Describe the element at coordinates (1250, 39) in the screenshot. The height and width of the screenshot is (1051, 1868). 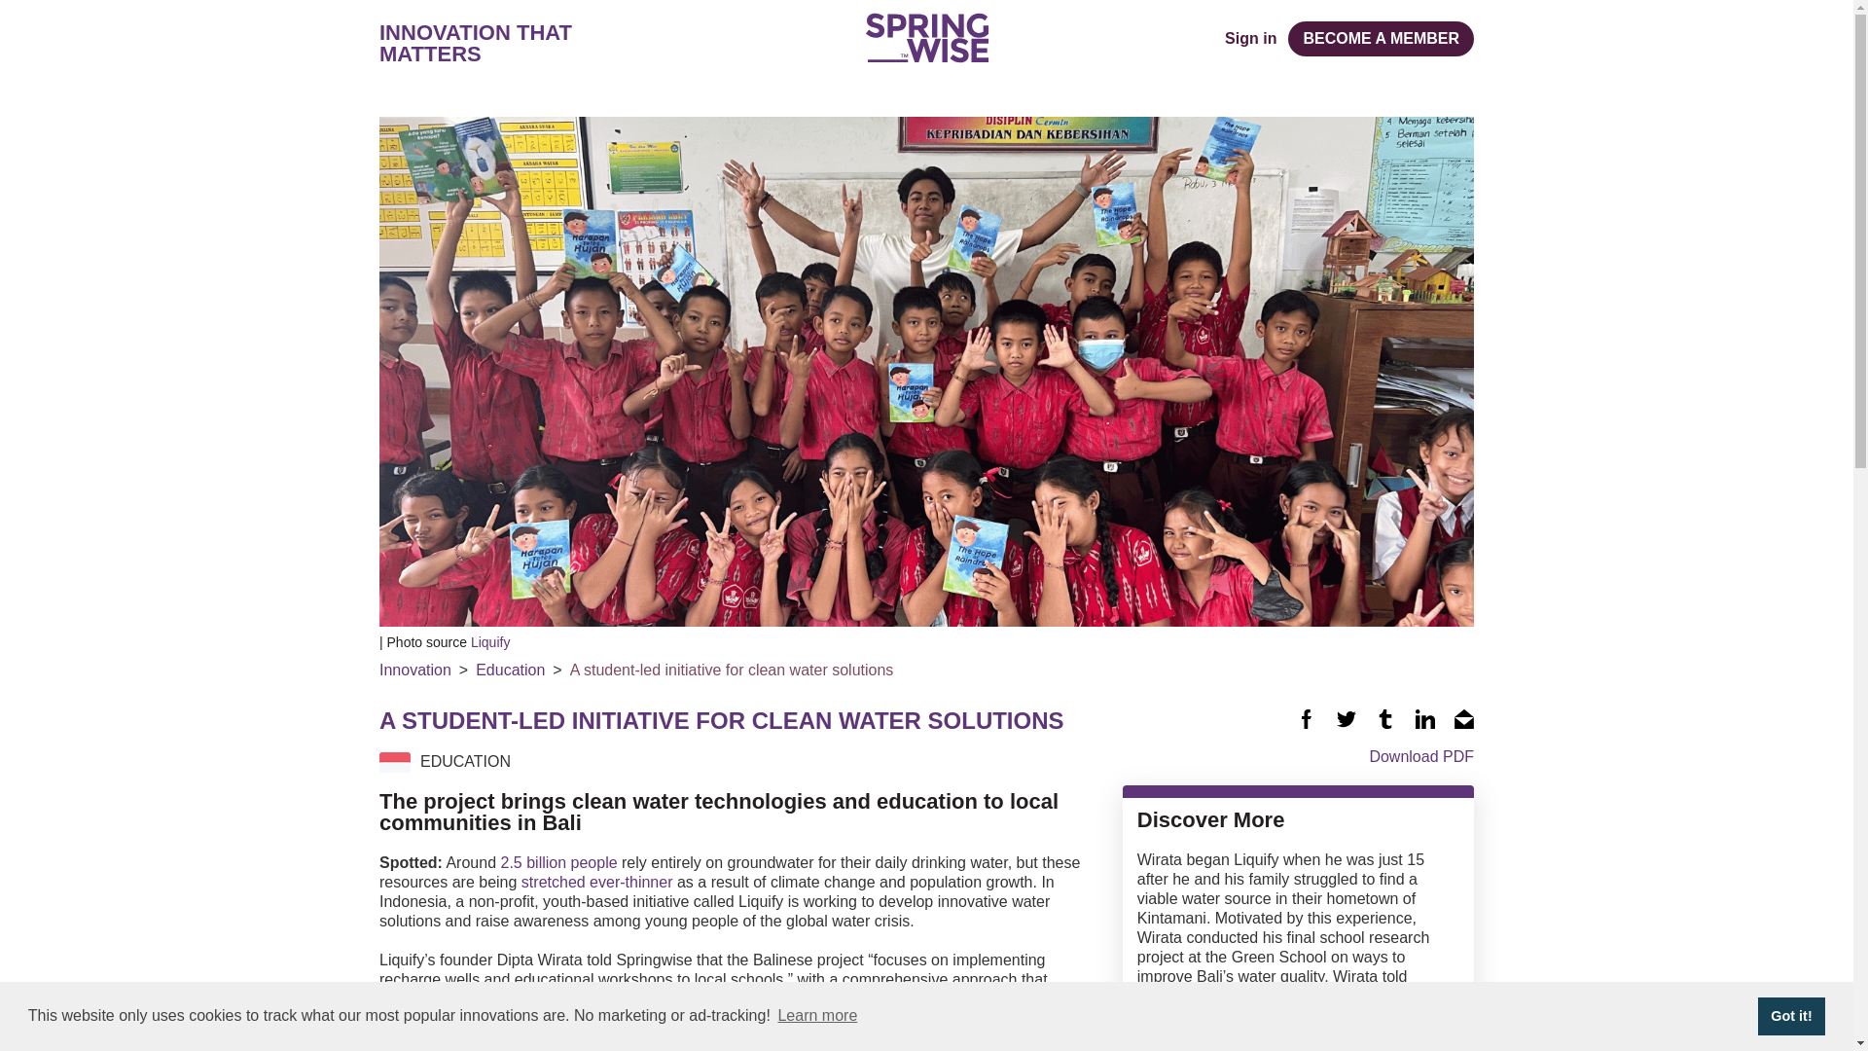
I see `Sign in` at that location.